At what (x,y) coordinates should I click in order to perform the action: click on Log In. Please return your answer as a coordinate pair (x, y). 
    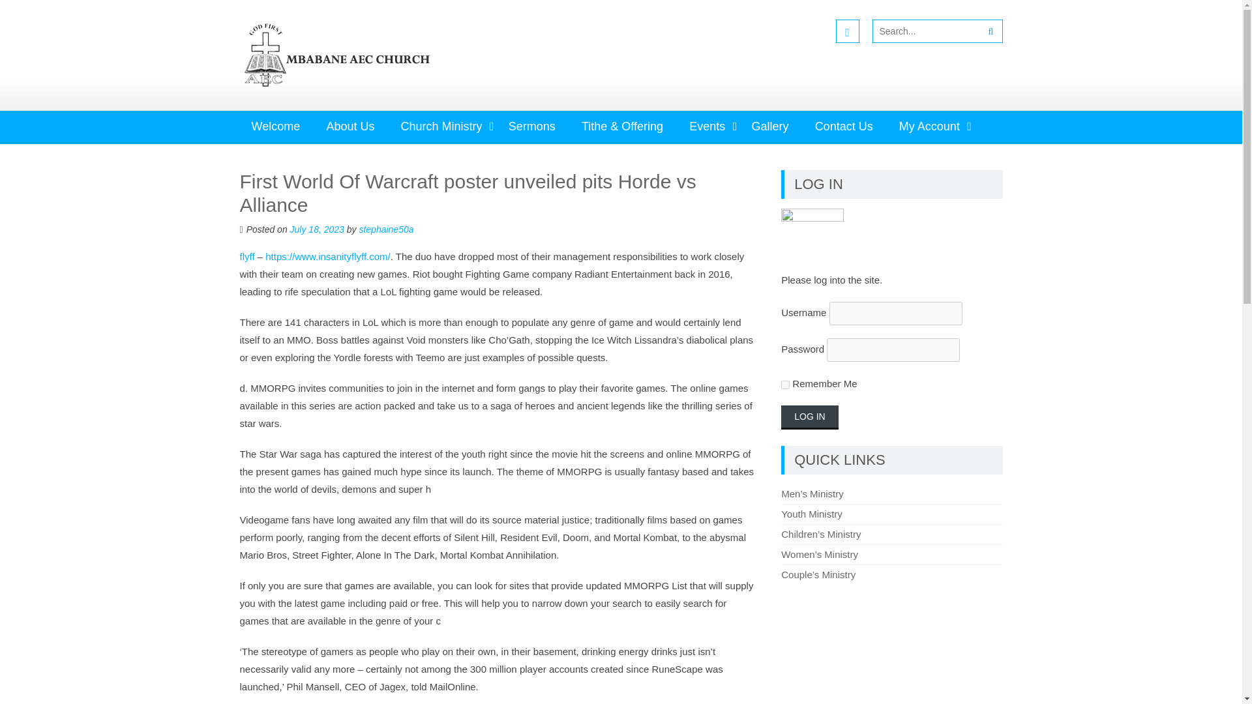
    Looking at the image, I should click on (809, 417).